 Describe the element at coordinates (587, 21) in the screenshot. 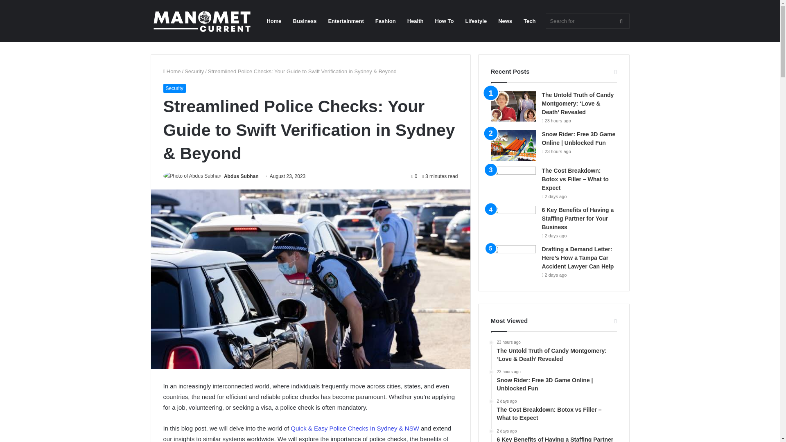

I see `Search for` at that location.